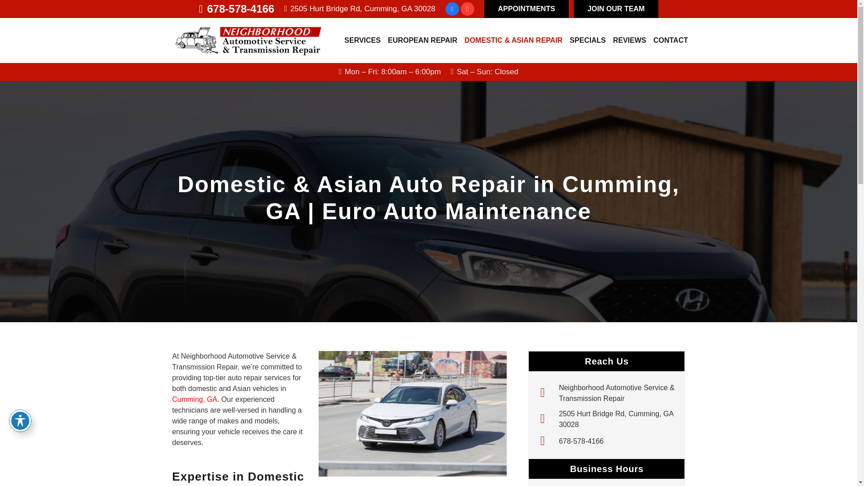 This screenshot has height=486, width=864. What do you see at coordinates (237, 9) in the screenshot?
I see `678-578-4166` at bounding box center [237, 9].